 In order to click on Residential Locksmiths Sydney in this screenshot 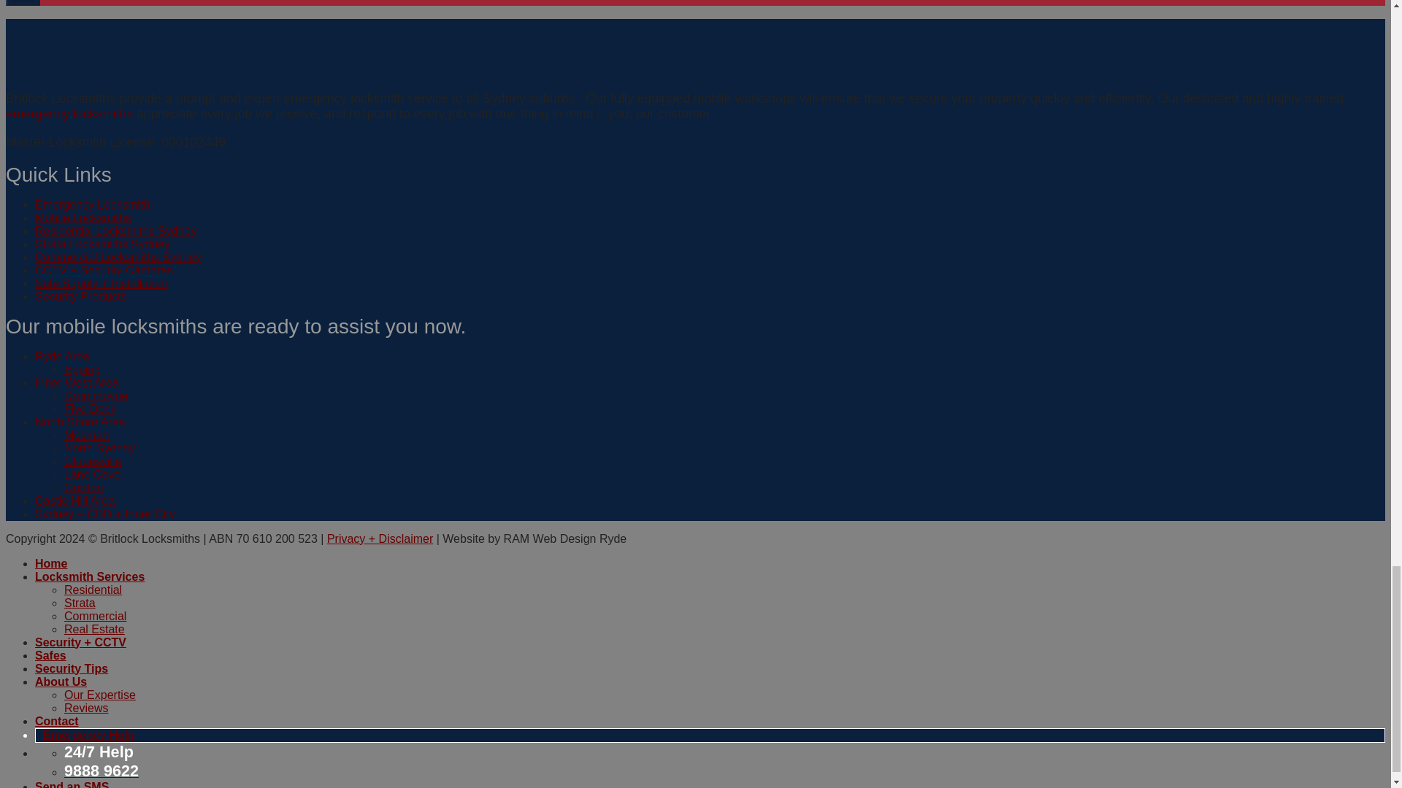, I will do `click(115, 231)`.